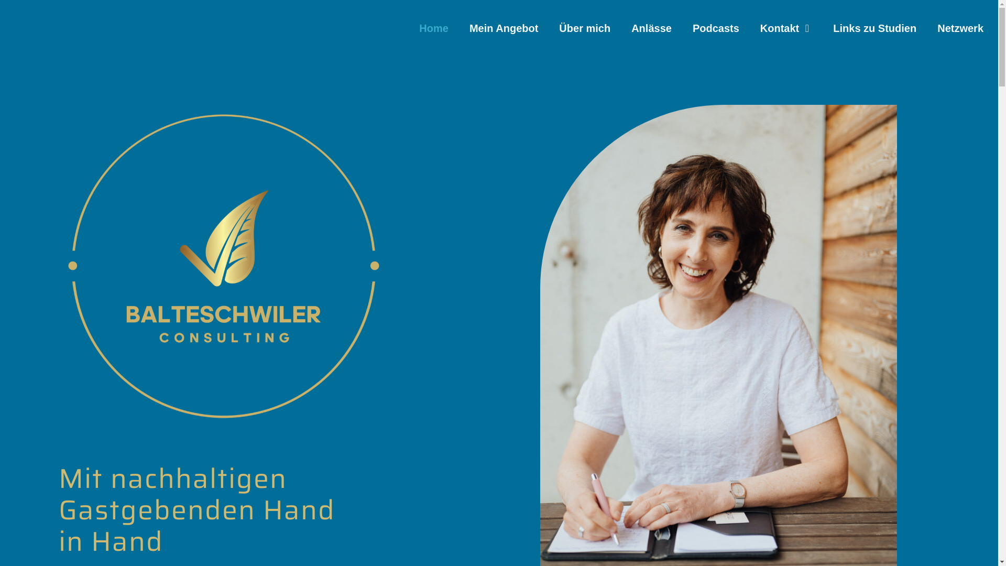  Describe the element at coordinates (781, 28) in the screenshot. I see `Kontakt` at that location.